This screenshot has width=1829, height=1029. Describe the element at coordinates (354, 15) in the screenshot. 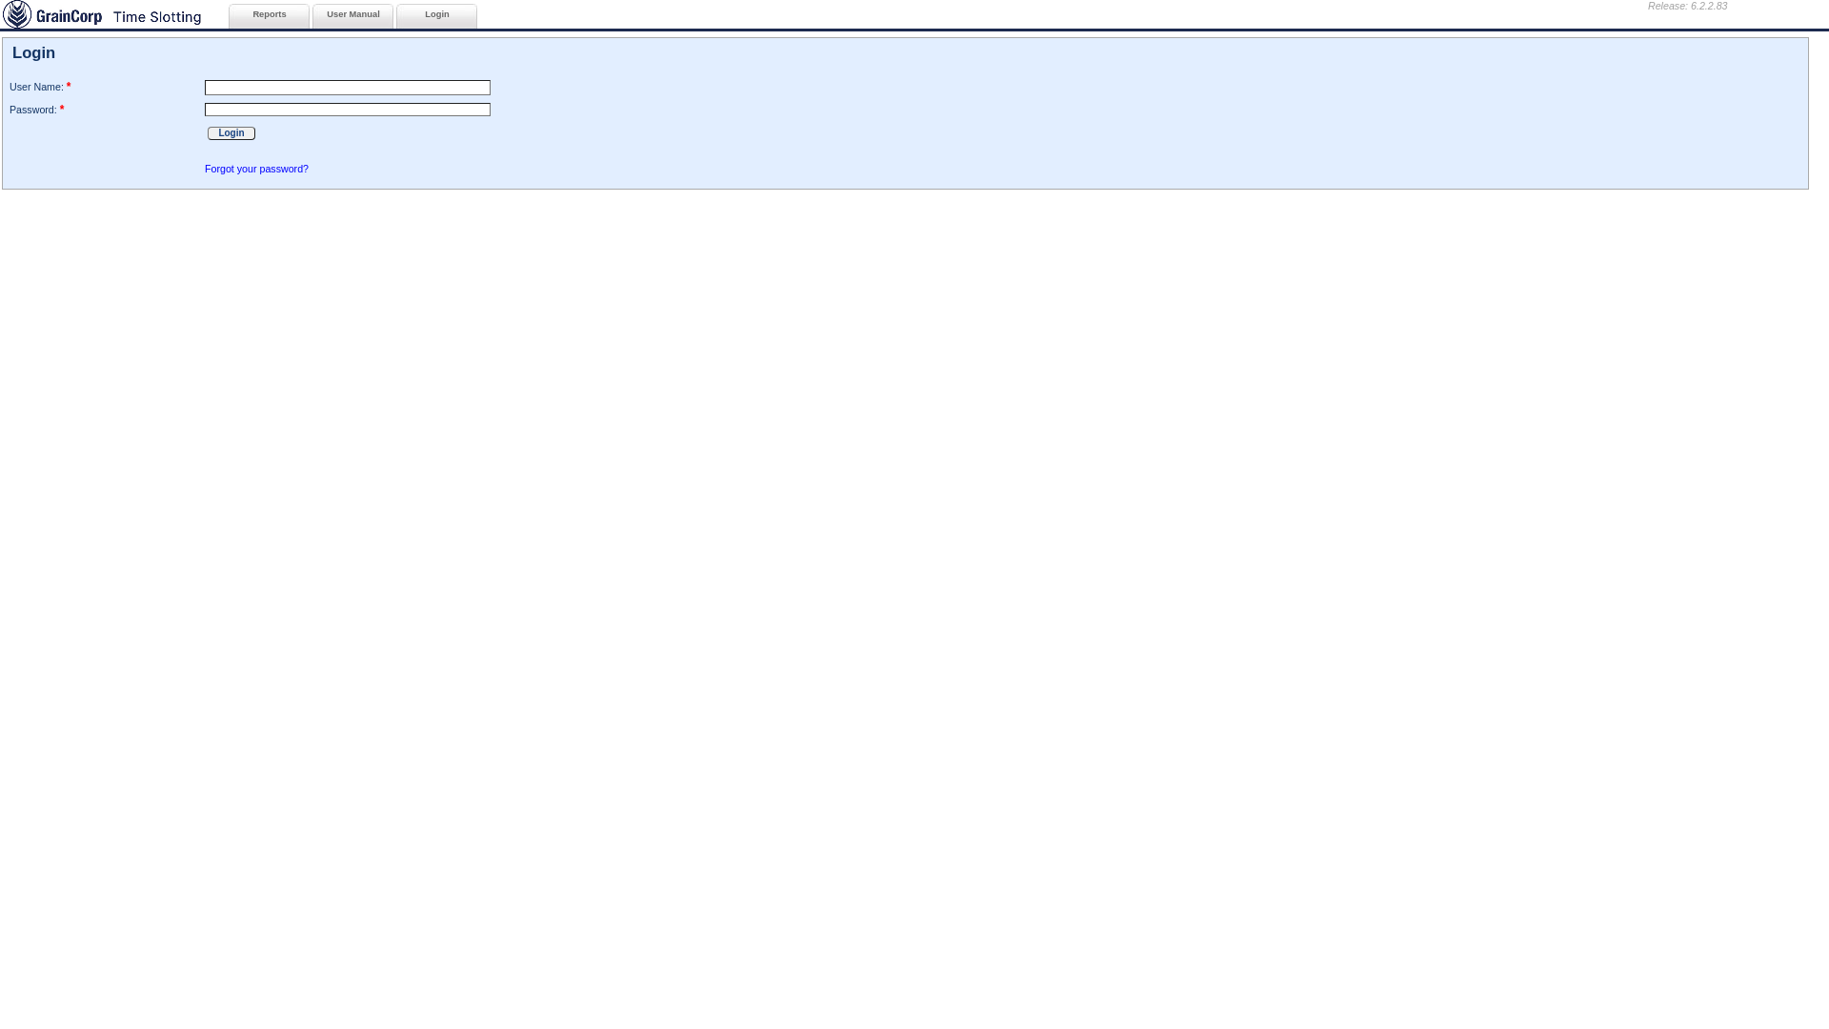

I see `User Manual` at that location.